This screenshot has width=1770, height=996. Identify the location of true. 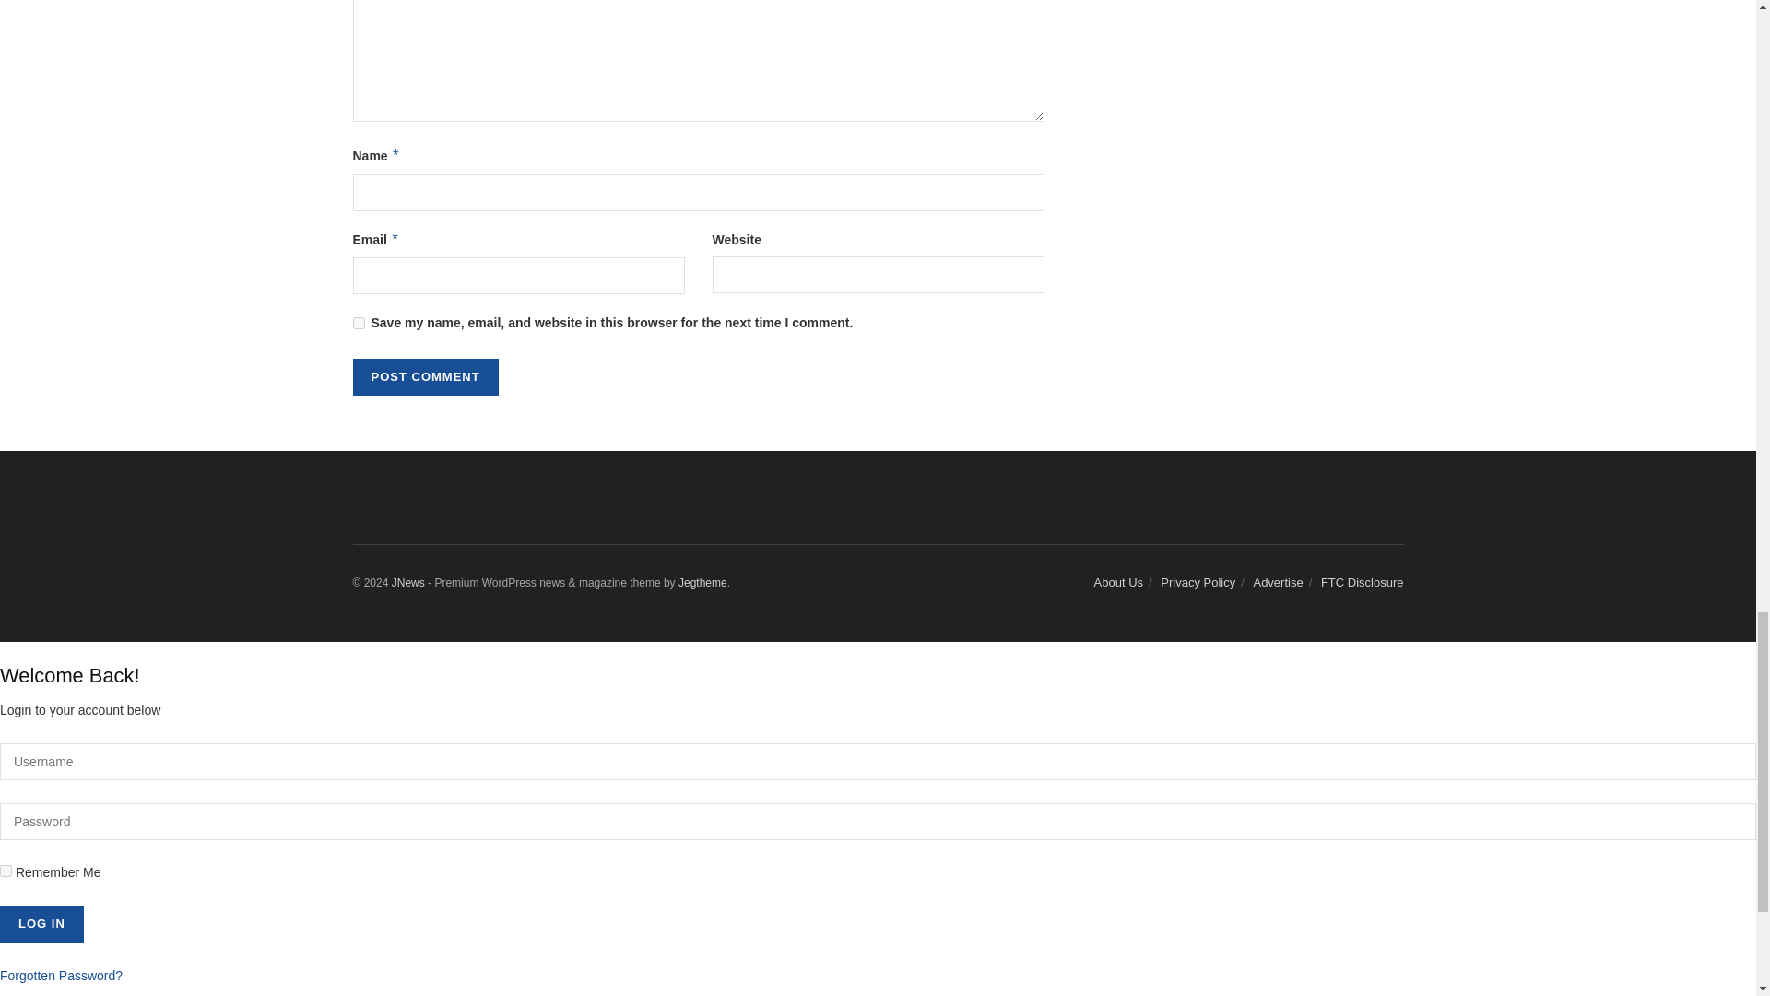
(6, 871).